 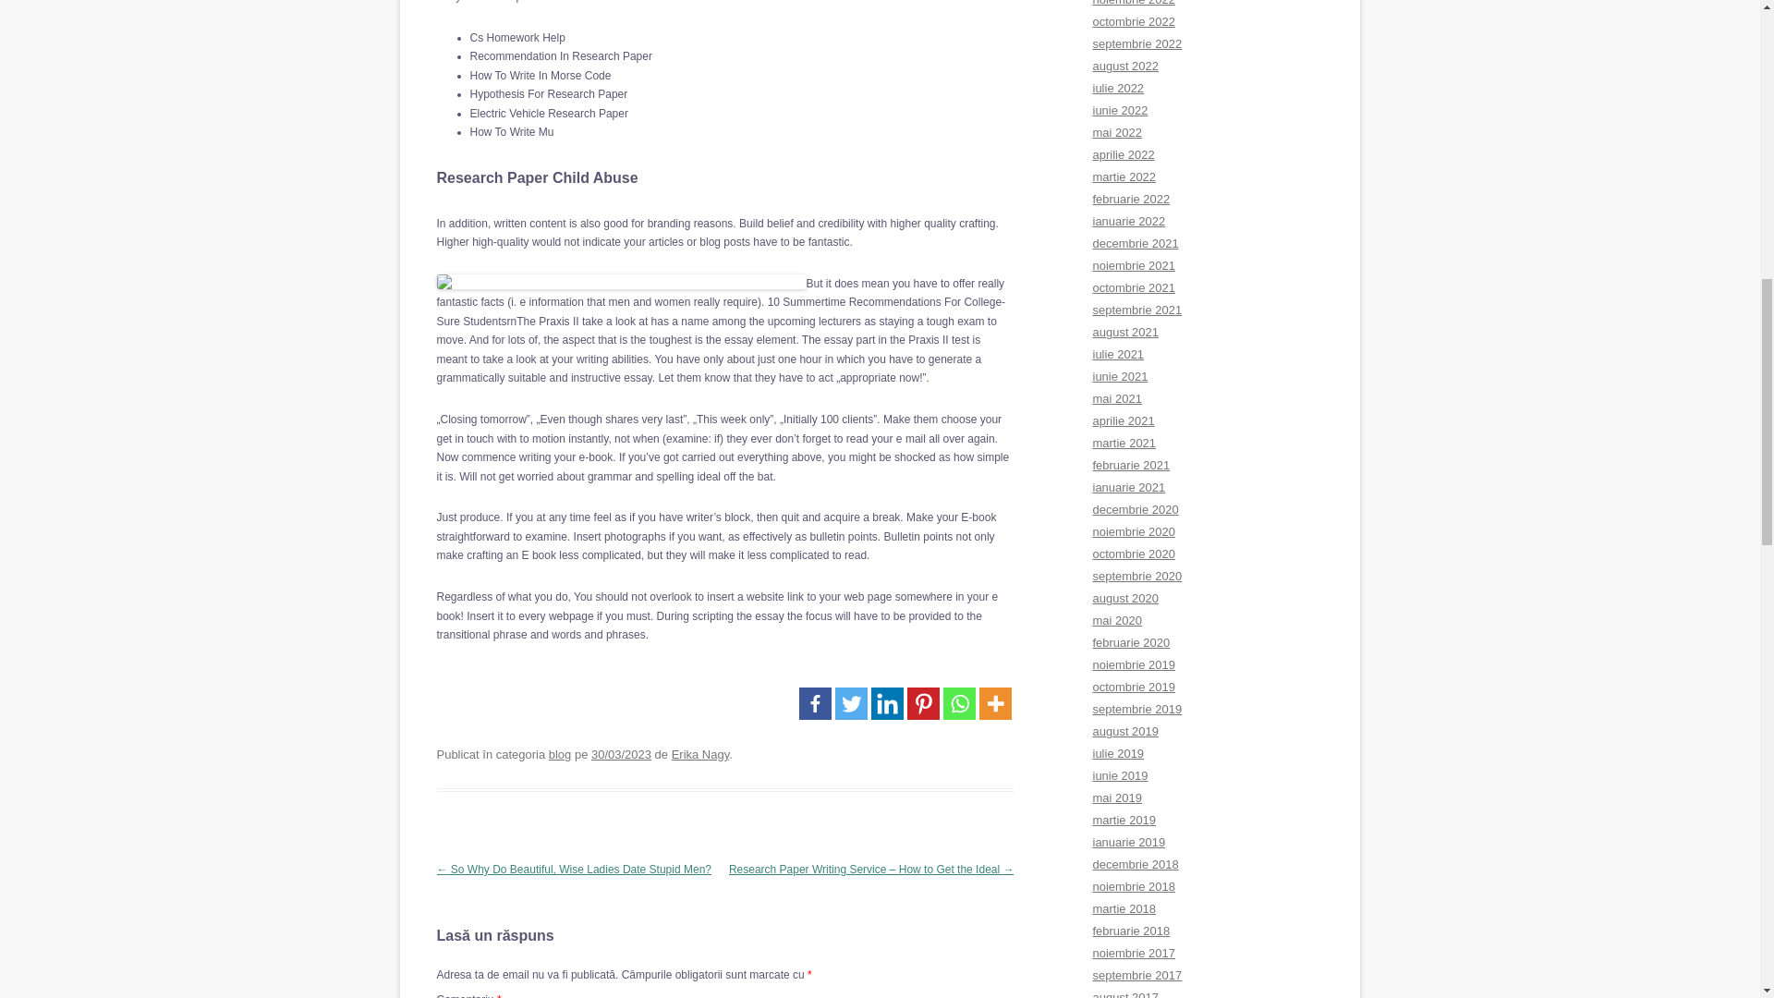 I want to click on blog, so click(x=560, y=754).